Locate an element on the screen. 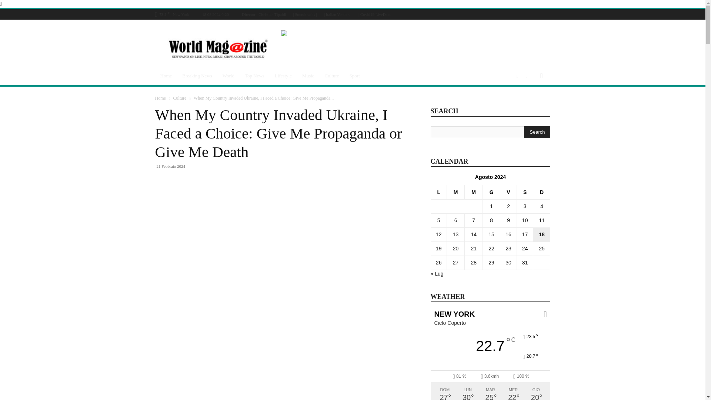  Top News is located at coordinates (254, 76).